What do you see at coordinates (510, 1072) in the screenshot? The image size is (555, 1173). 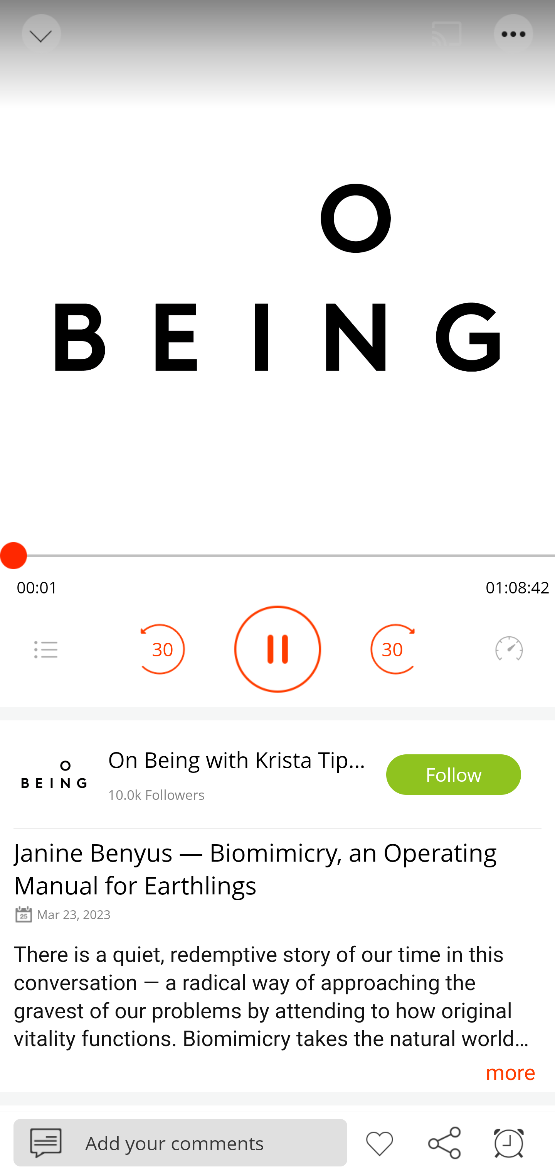 I see `more` at bounding box center [510, 1072].